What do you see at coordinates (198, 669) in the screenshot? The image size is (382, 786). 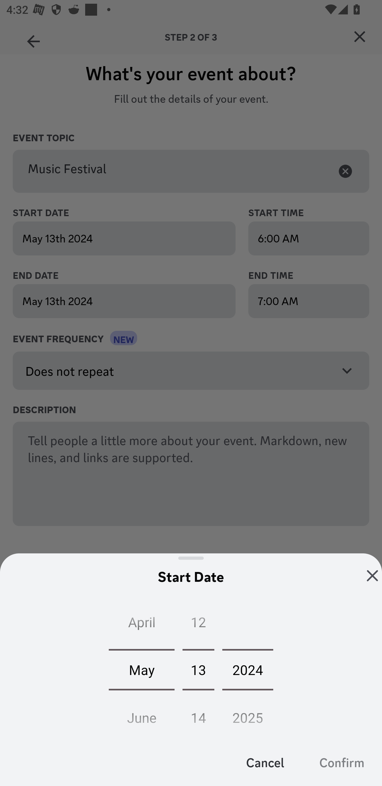 I see `13` at bounding box center [198, 669].